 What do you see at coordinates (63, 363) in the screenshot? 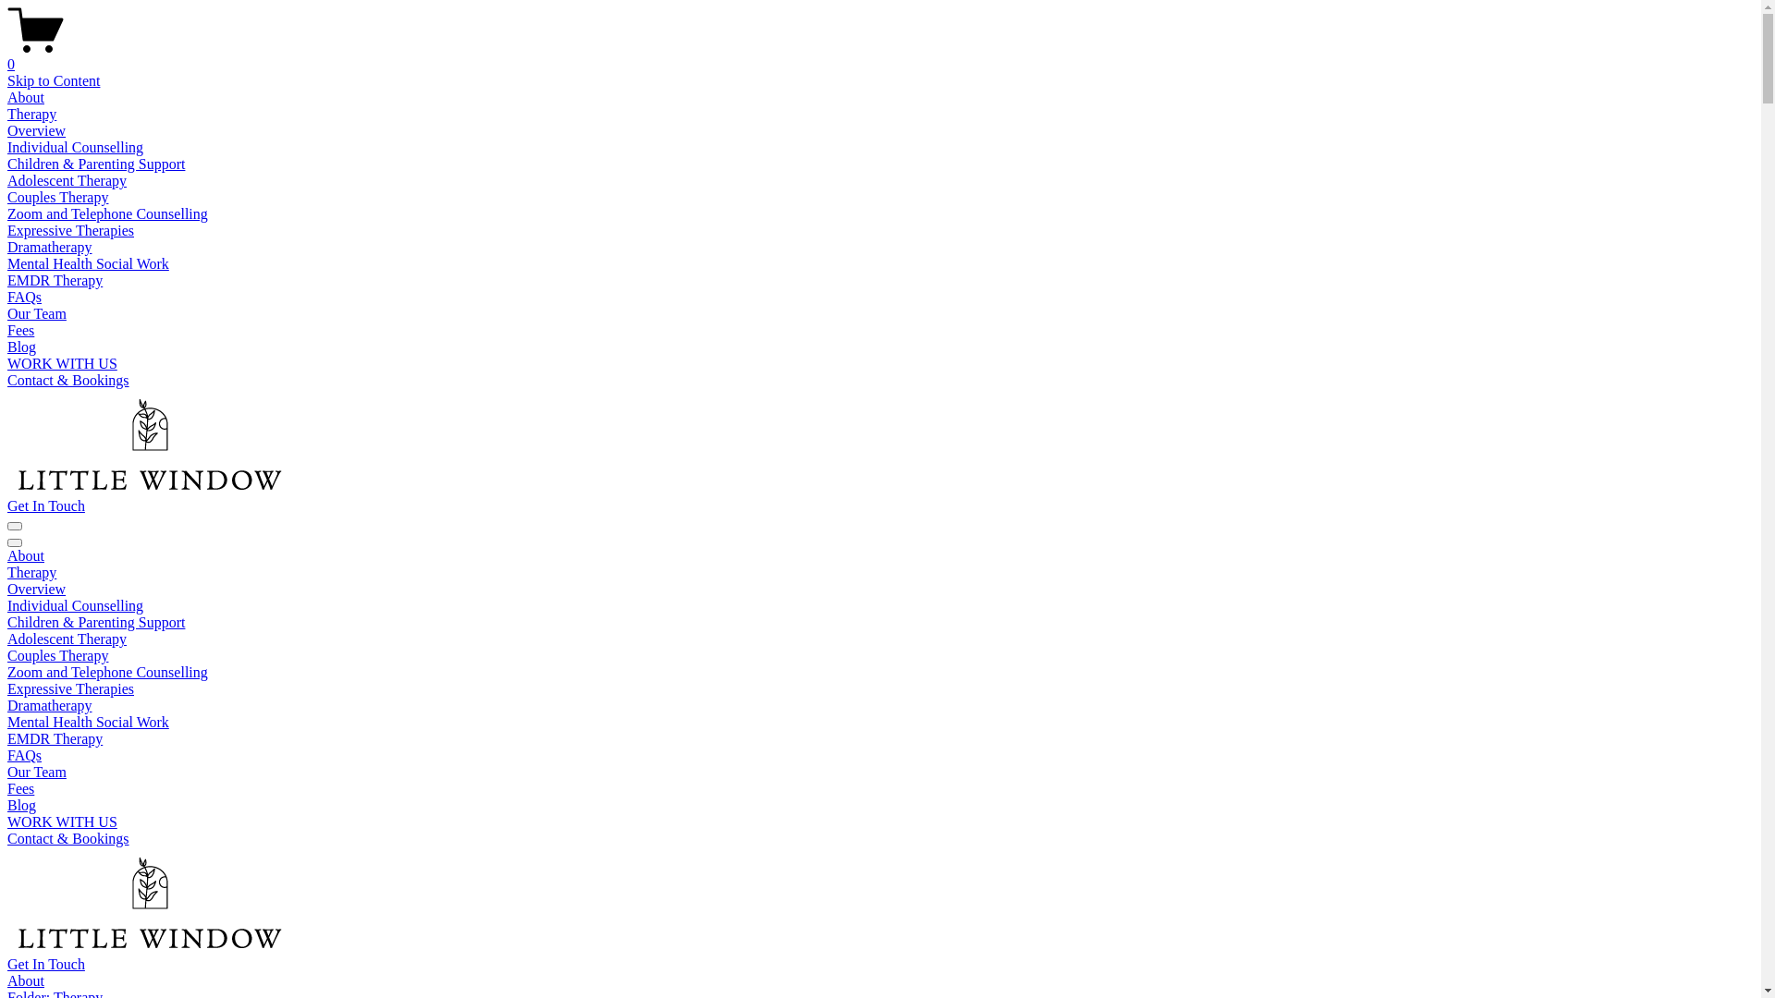
I see `WORK WITH US` at bounding box center [63, 363].